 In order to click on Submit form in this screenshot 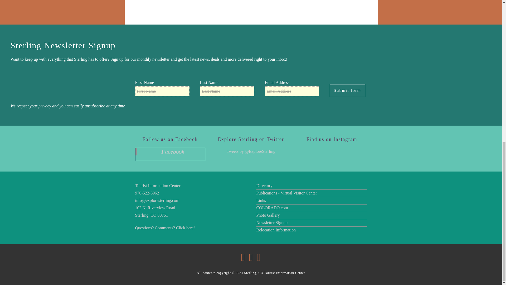, I will do `click(347, 91)`.